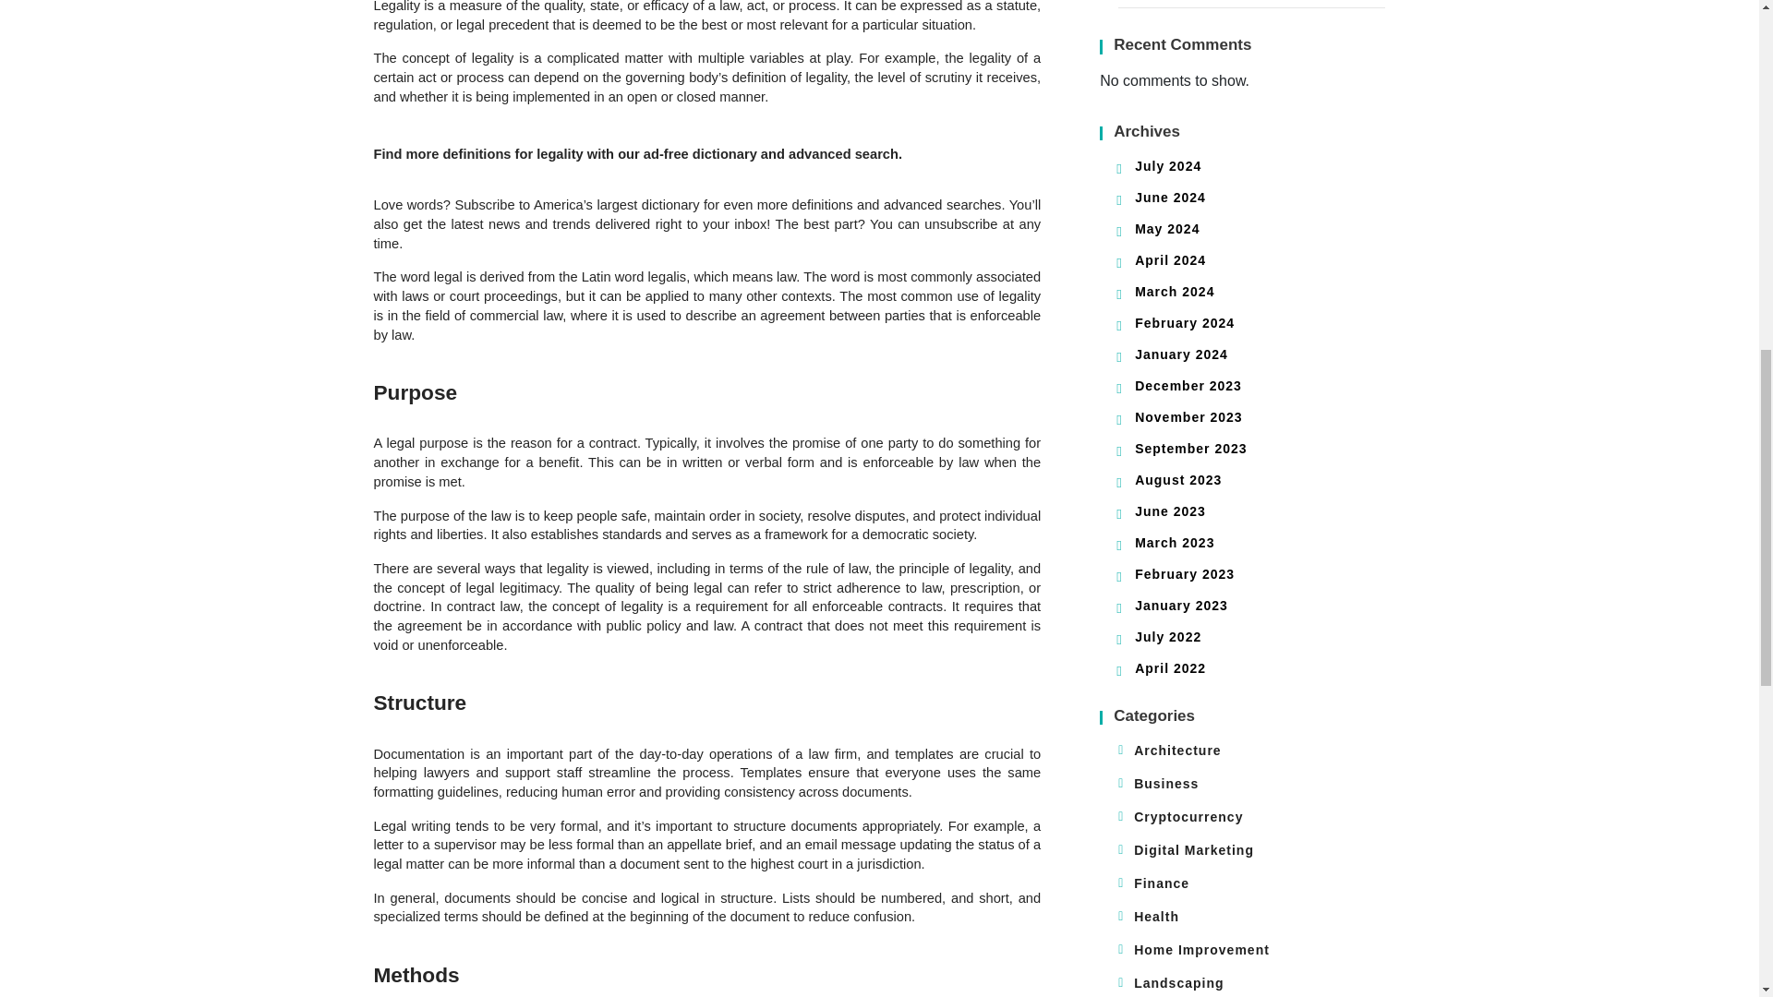 Image resolution: width=1773 pixels, height=997 pixels. I want to click on September 2023, so click(1189, 449).